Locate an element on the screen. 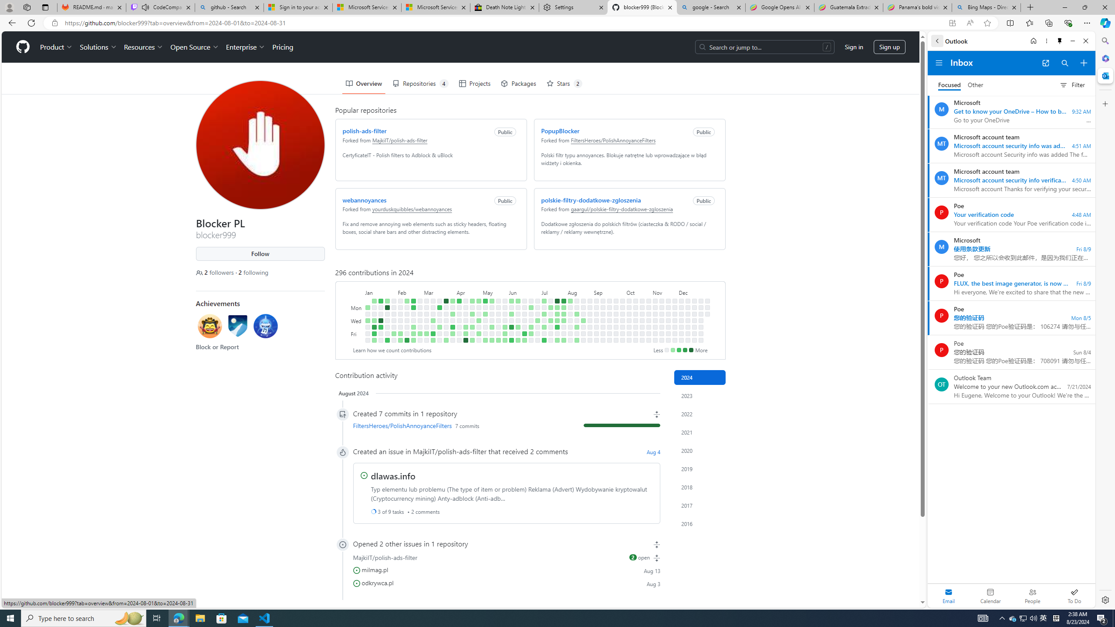 The width and height of the screenshot is (1115, 627). Contribution activity in 2022 is located at coordinates (700, 414).